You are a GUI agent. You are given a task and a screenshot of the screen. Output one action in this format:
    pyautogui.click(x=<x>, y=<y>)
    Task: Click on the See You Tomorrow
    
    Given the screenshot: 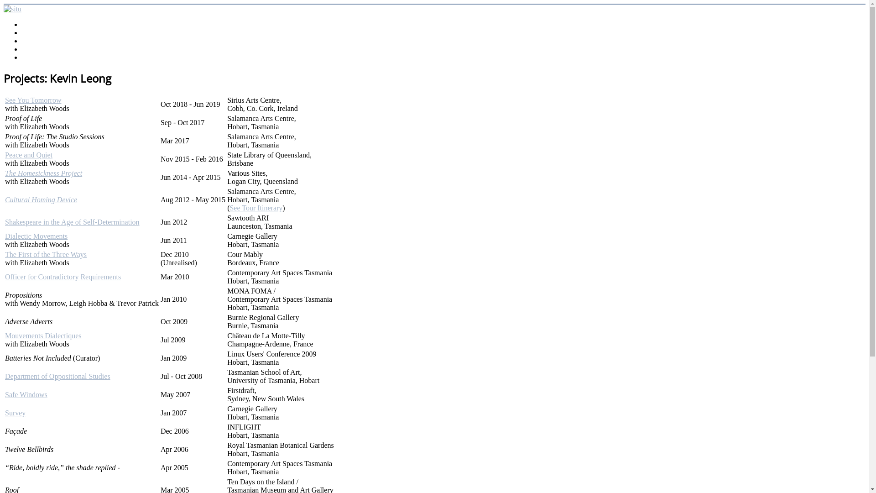 What is the action you would take?
    pyautogui.click(x=33, y=100)
    